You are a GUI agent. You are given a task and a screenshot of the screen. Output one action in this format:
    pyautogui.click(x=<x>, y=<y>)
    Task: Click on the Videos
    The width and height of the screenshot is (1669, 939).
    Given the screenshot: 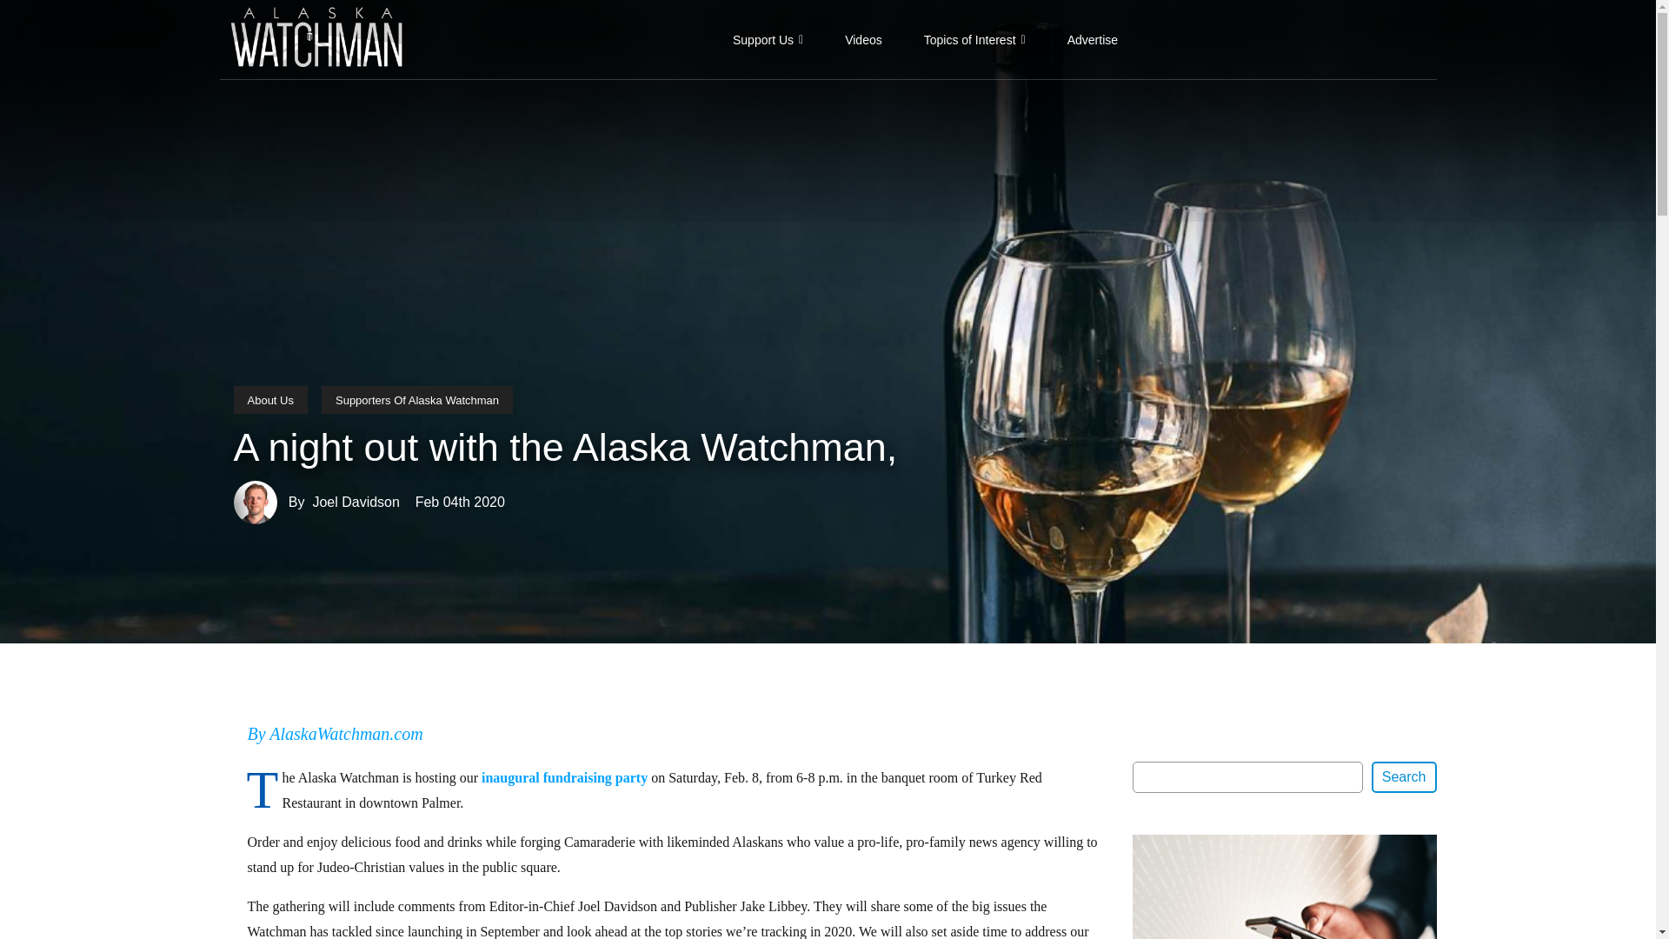 What is the action you would take?
    pyautogui.click(x=863, y=39)
    